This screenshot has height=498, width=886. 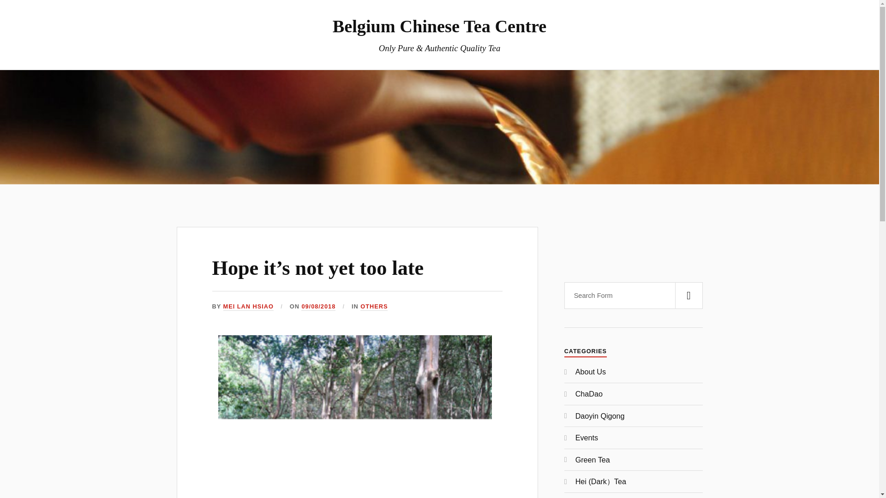 What do you see at coordinates (248, 306) in the screenshot?
I see `MEI LAN HSIAO` at bounding box center [248, 306].